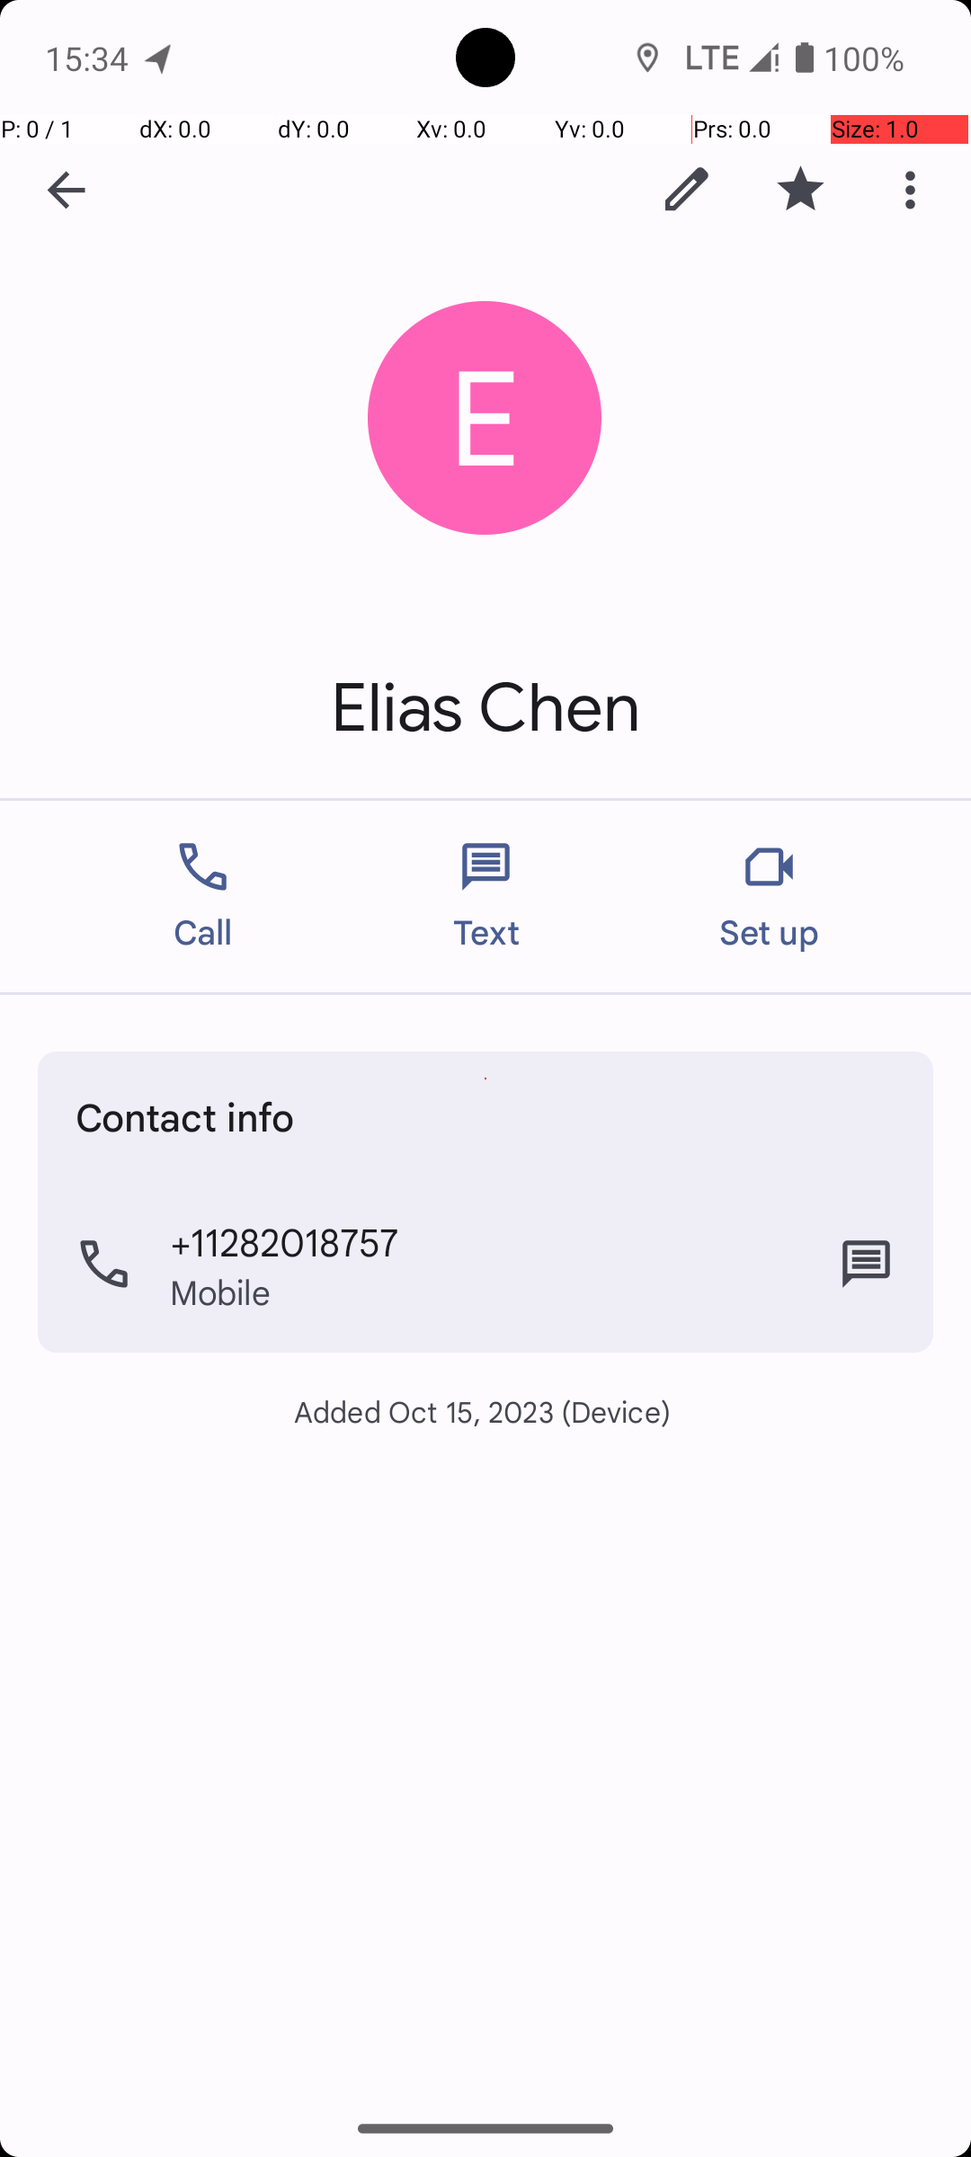 The width and height of the screenshot is (971, 2157). What do you see at coordinates (284, 1241) in the screenshot?
I see `+11282018757` at bounding box center [284, 1241].